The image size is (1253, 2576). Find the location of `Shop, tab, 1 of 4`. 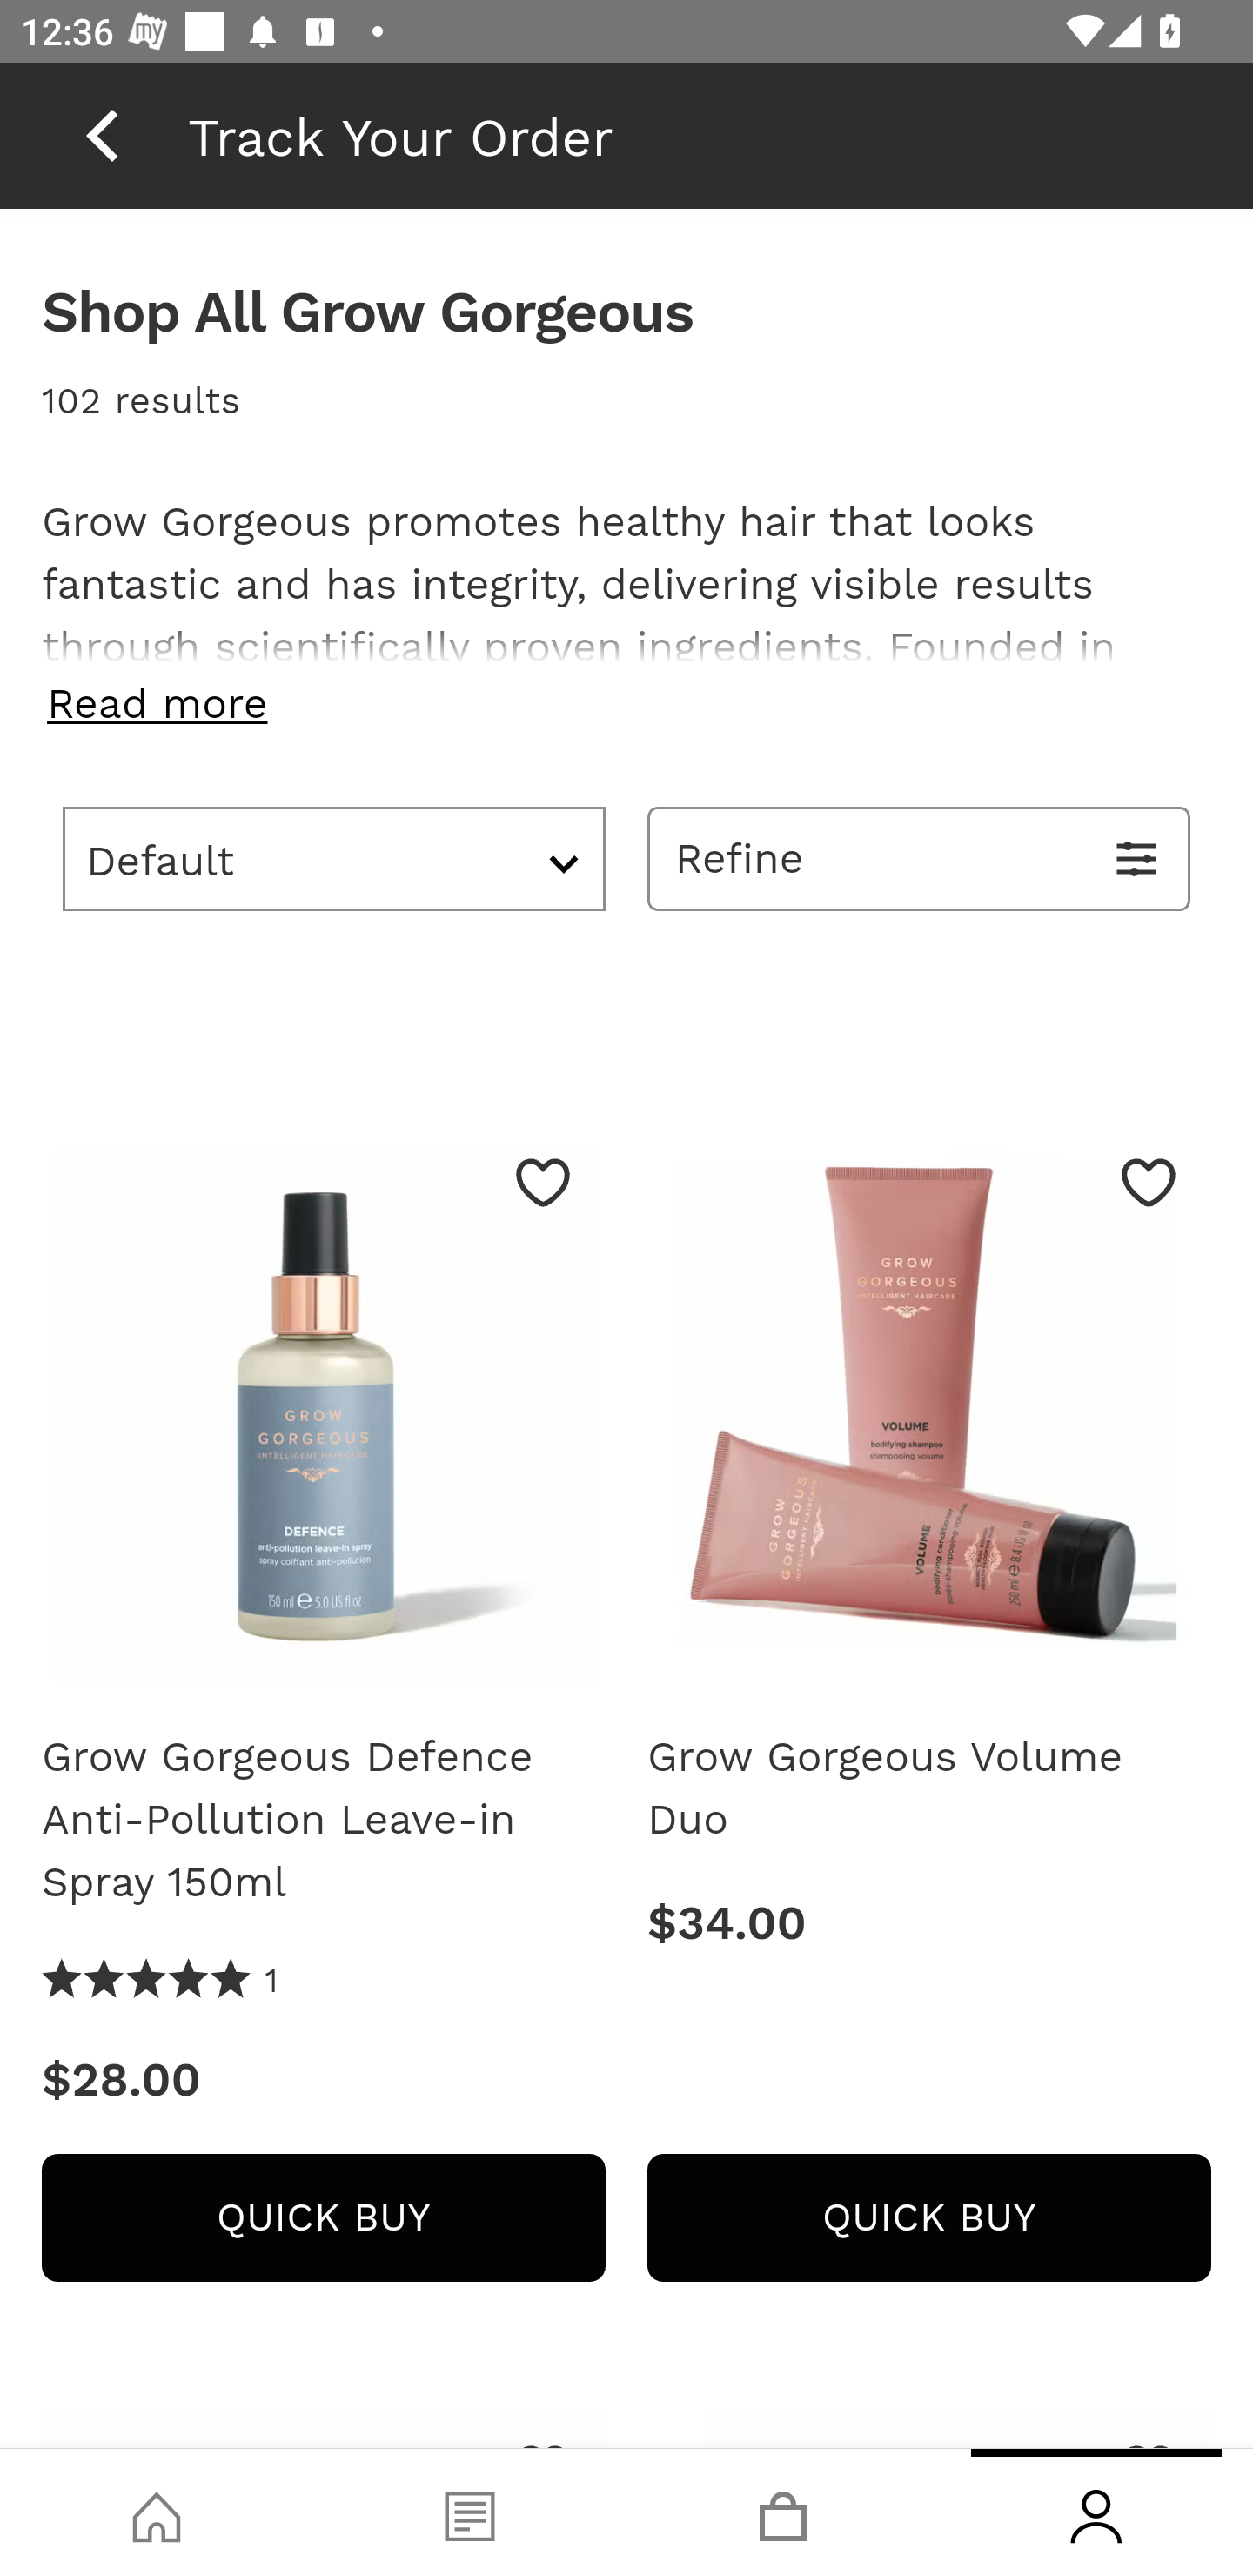

Shop, tab, 1 of 4 is located at coordinates (157, 2512).